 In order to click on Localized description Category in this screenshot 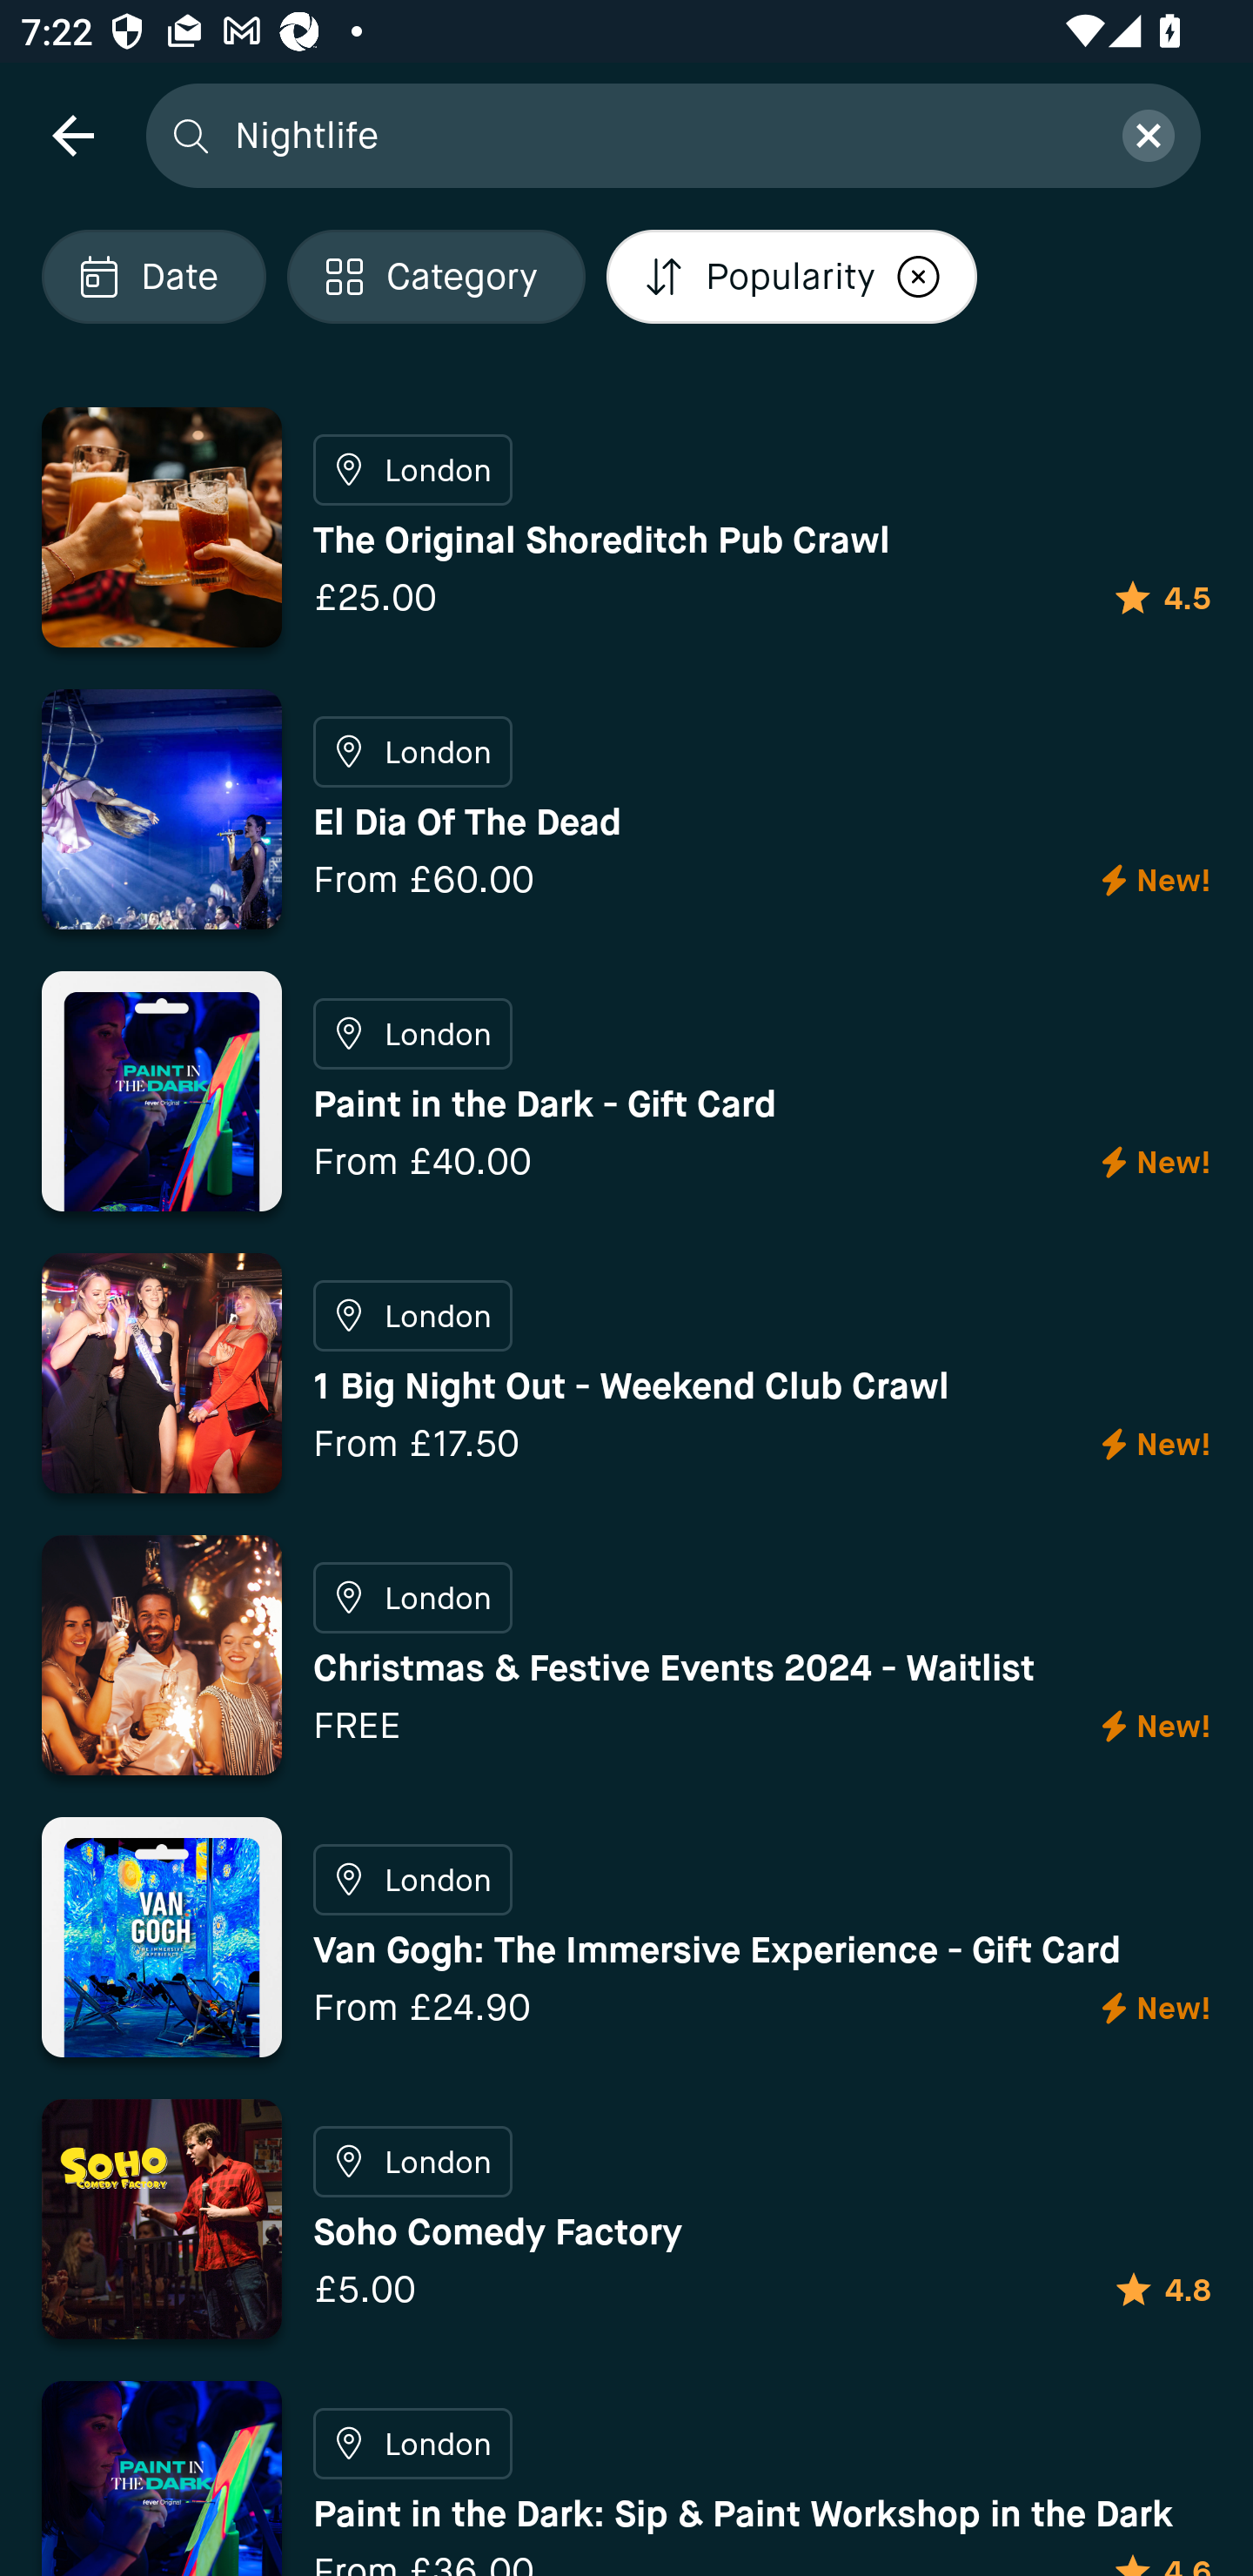, I will do `click(435, 277)`.